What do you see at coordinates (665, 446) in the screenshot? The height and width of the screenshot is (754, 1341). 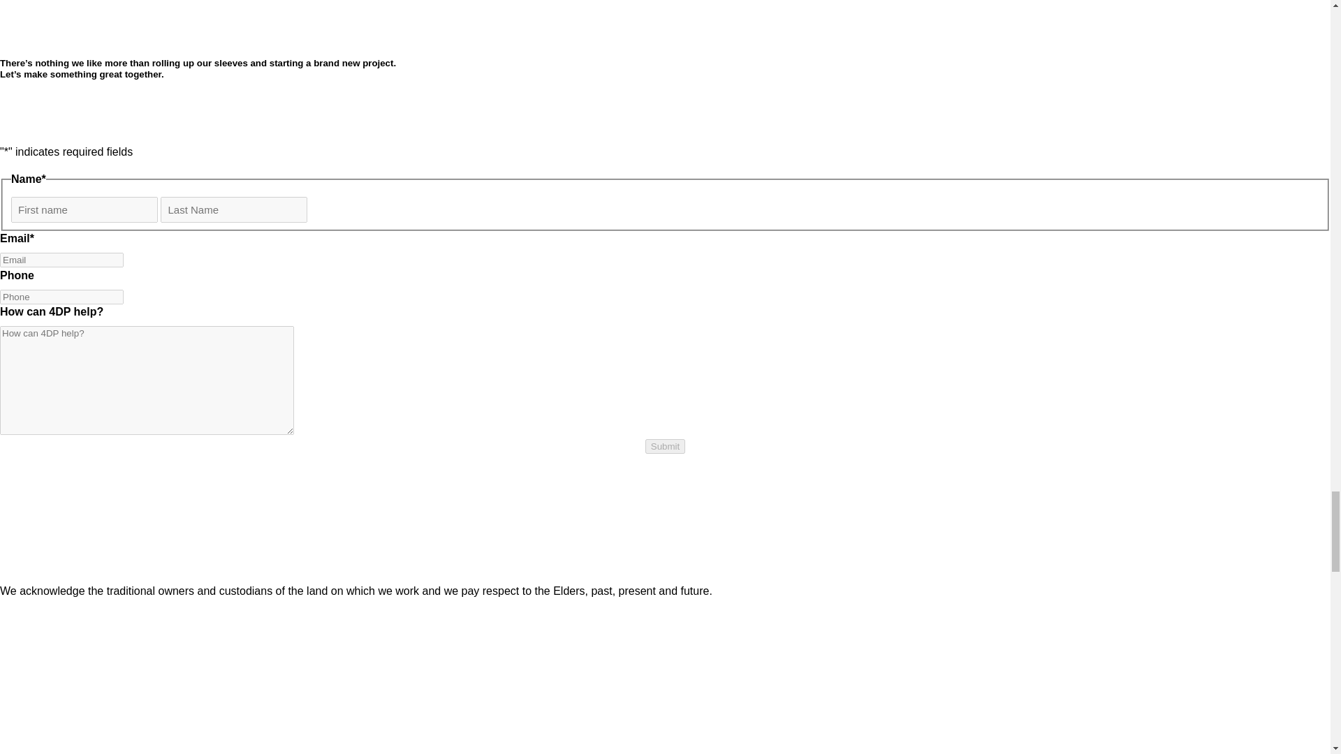 I see `Submit` at bounding box center [665, 446].